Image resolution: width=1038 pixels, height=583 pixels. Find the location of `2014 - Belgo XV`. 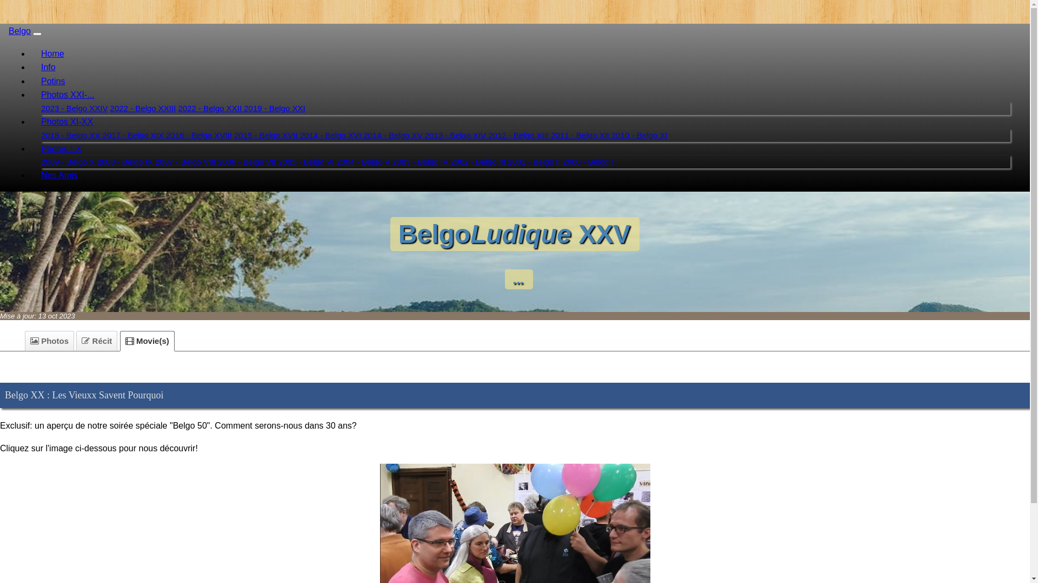

2014 - Belgo XV is located at coordinates (394, 135).